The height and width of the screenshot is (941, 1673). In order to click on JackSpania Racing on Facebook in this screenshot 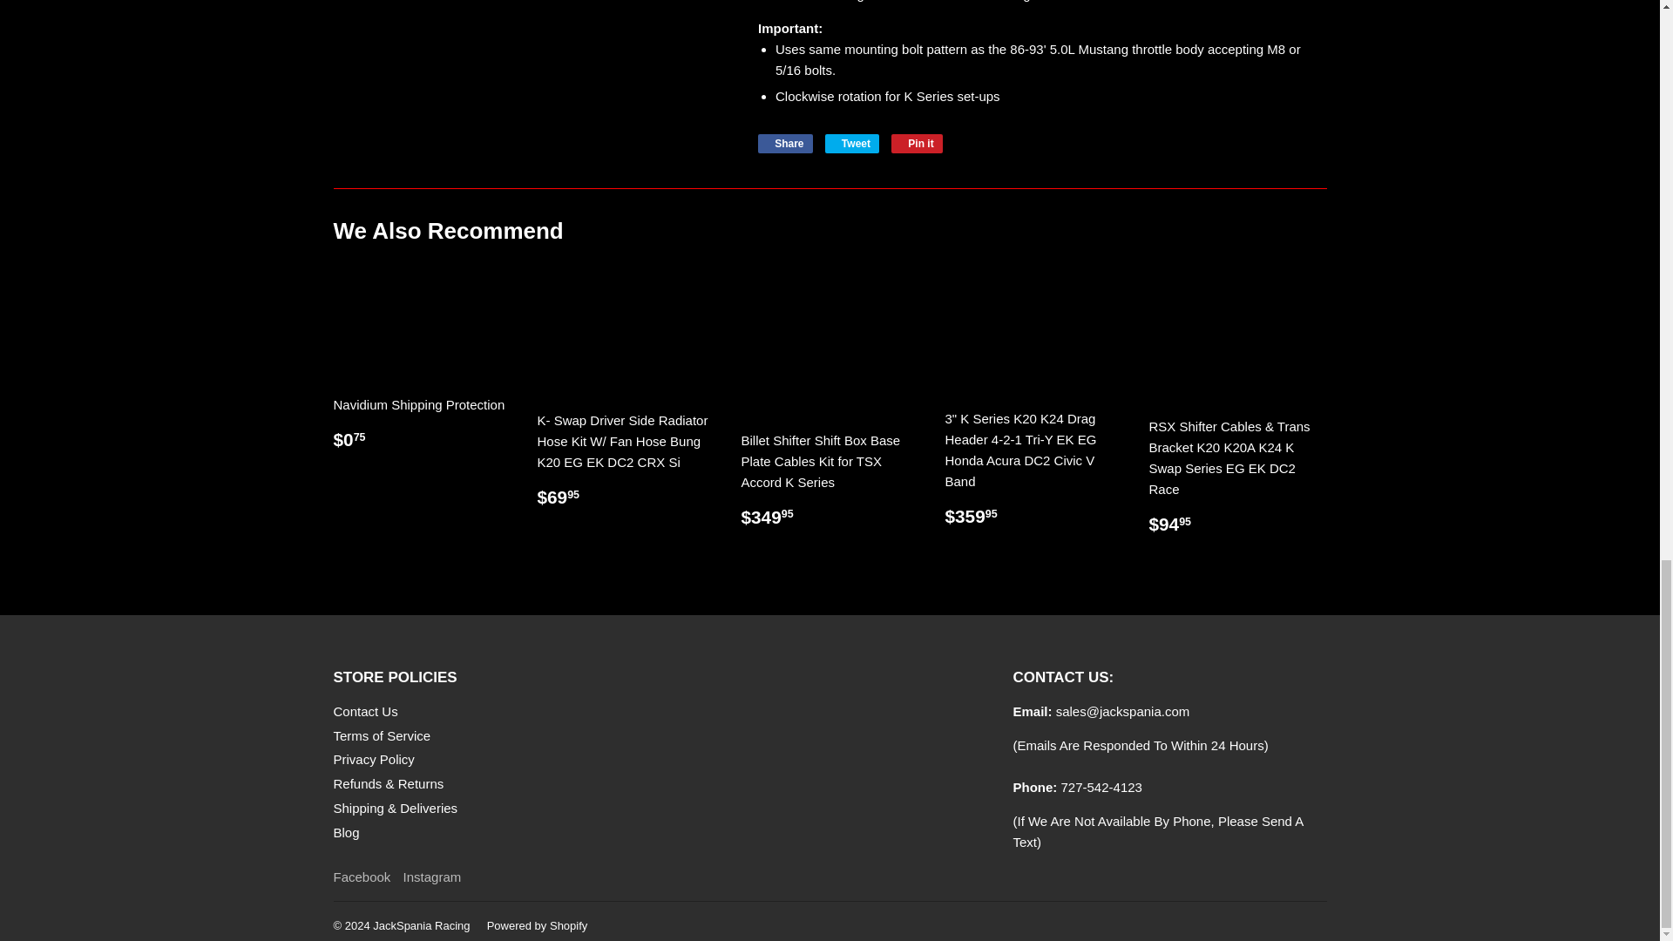, I will do `click(361, 877)`.